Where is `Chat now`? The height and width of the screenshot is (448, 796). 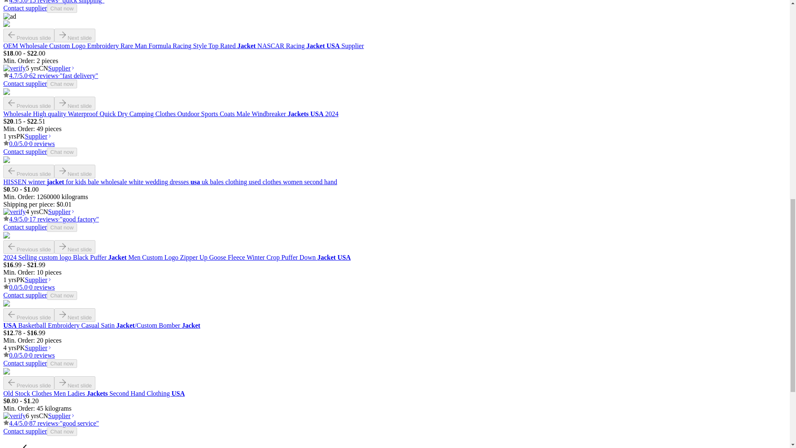 Chat now is located at coordinates (61, 8).